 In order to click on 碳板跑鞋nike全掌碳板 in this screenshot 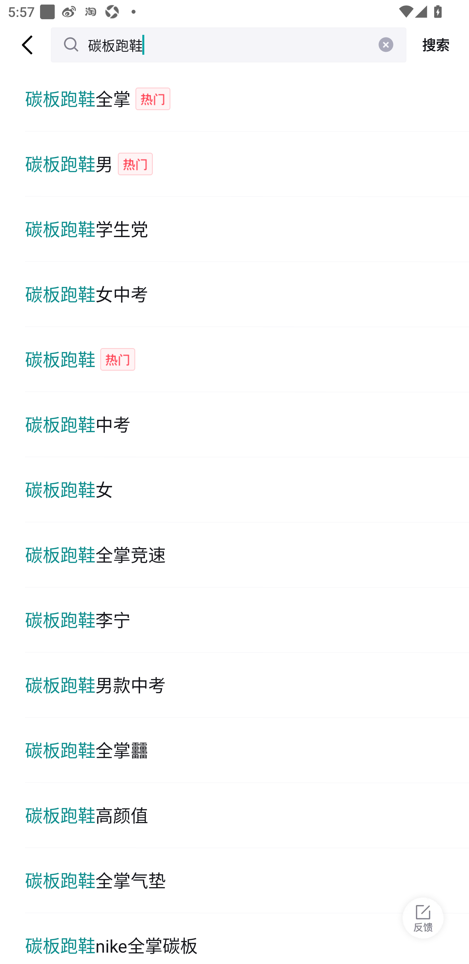, I will do `click(247, 939)`.